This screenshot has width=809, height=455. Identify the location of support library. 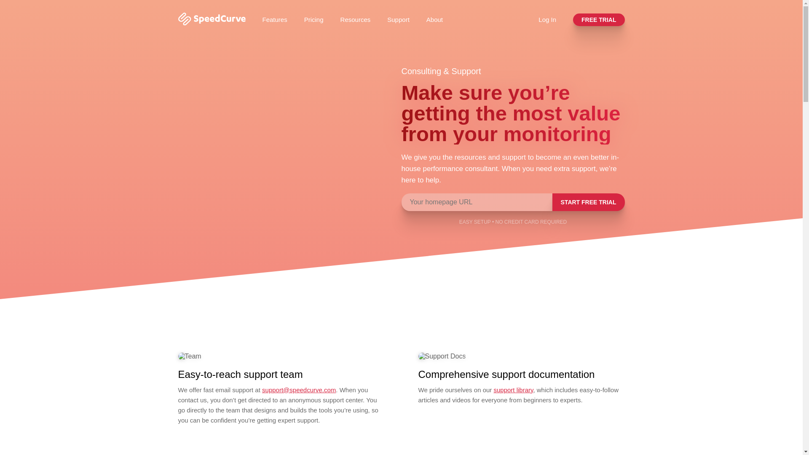
(513, 390).